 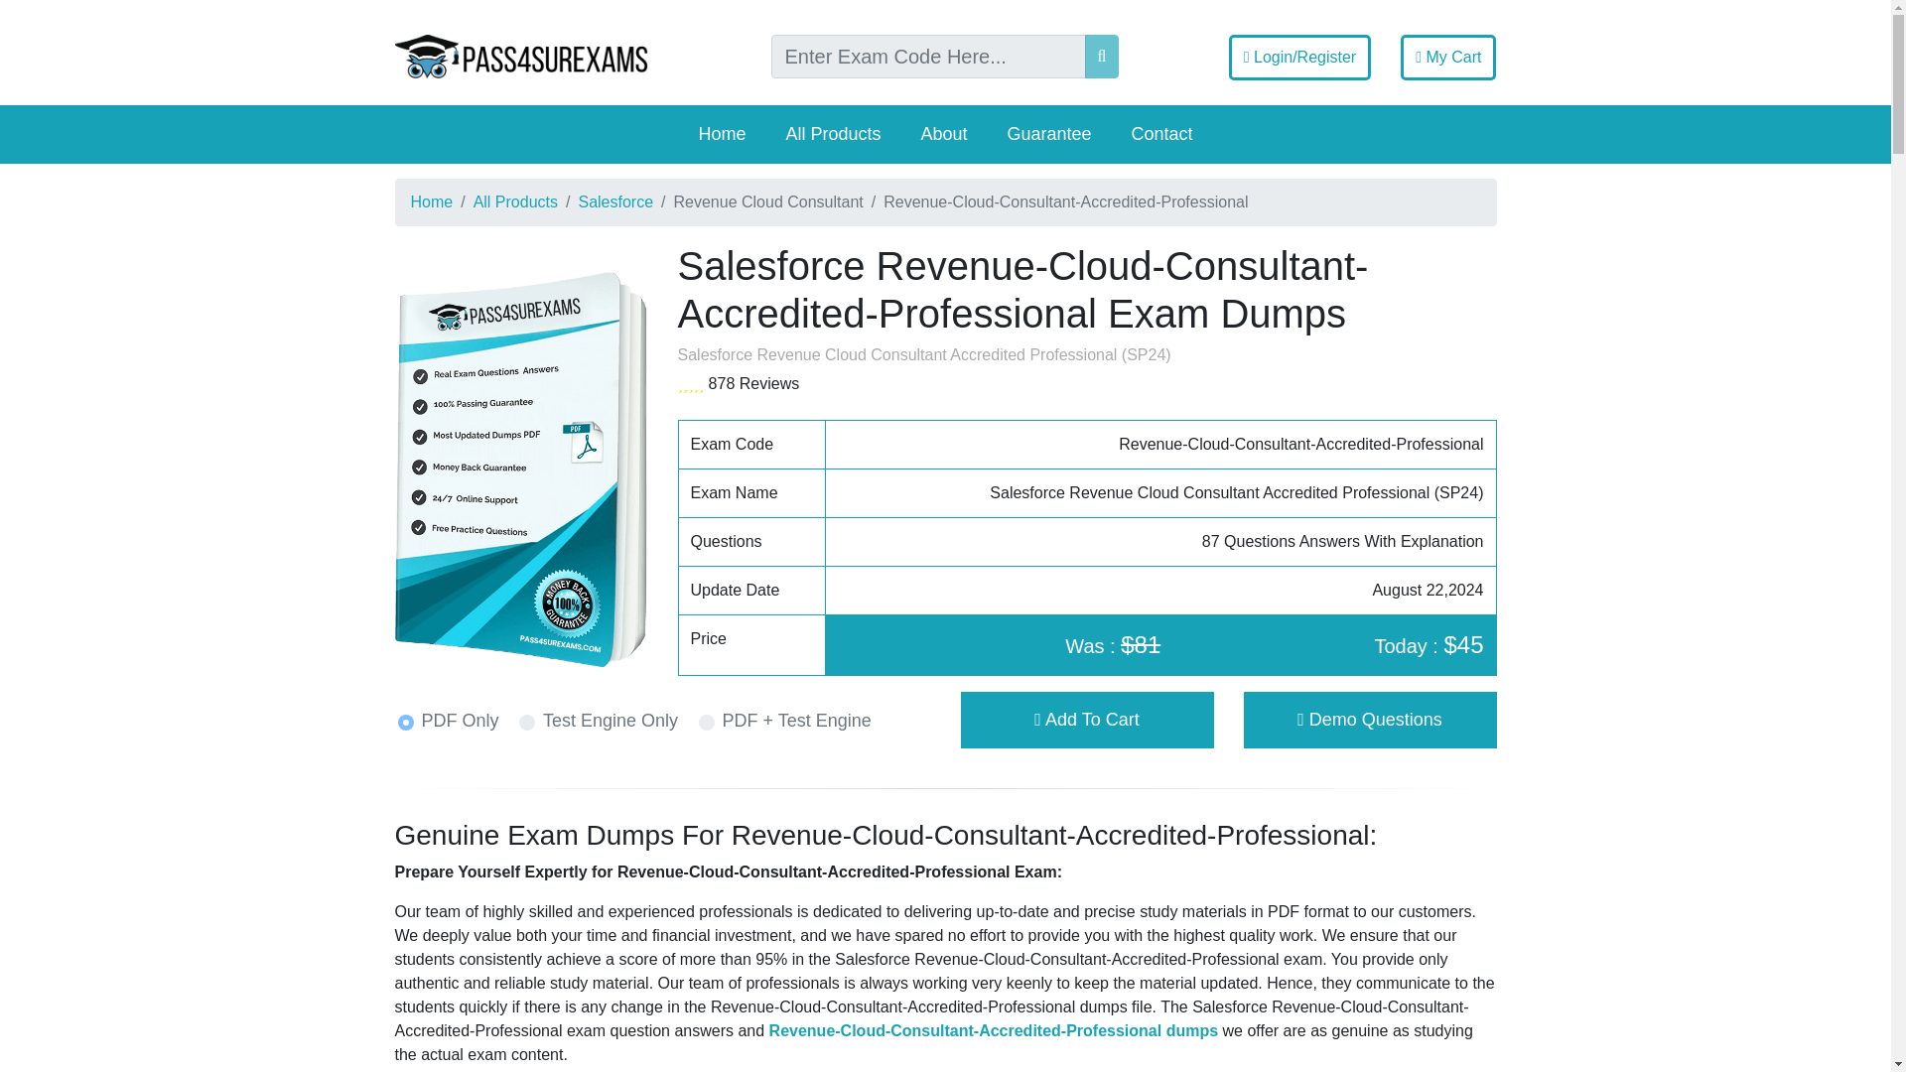 I want to click on Home, so click(x=432, y=201).